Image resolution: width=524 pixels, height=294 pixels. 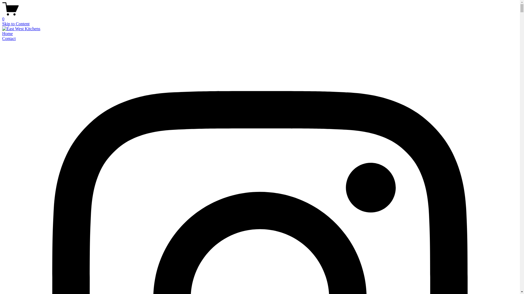 I want to click on 0, so click(x=260, y=17).